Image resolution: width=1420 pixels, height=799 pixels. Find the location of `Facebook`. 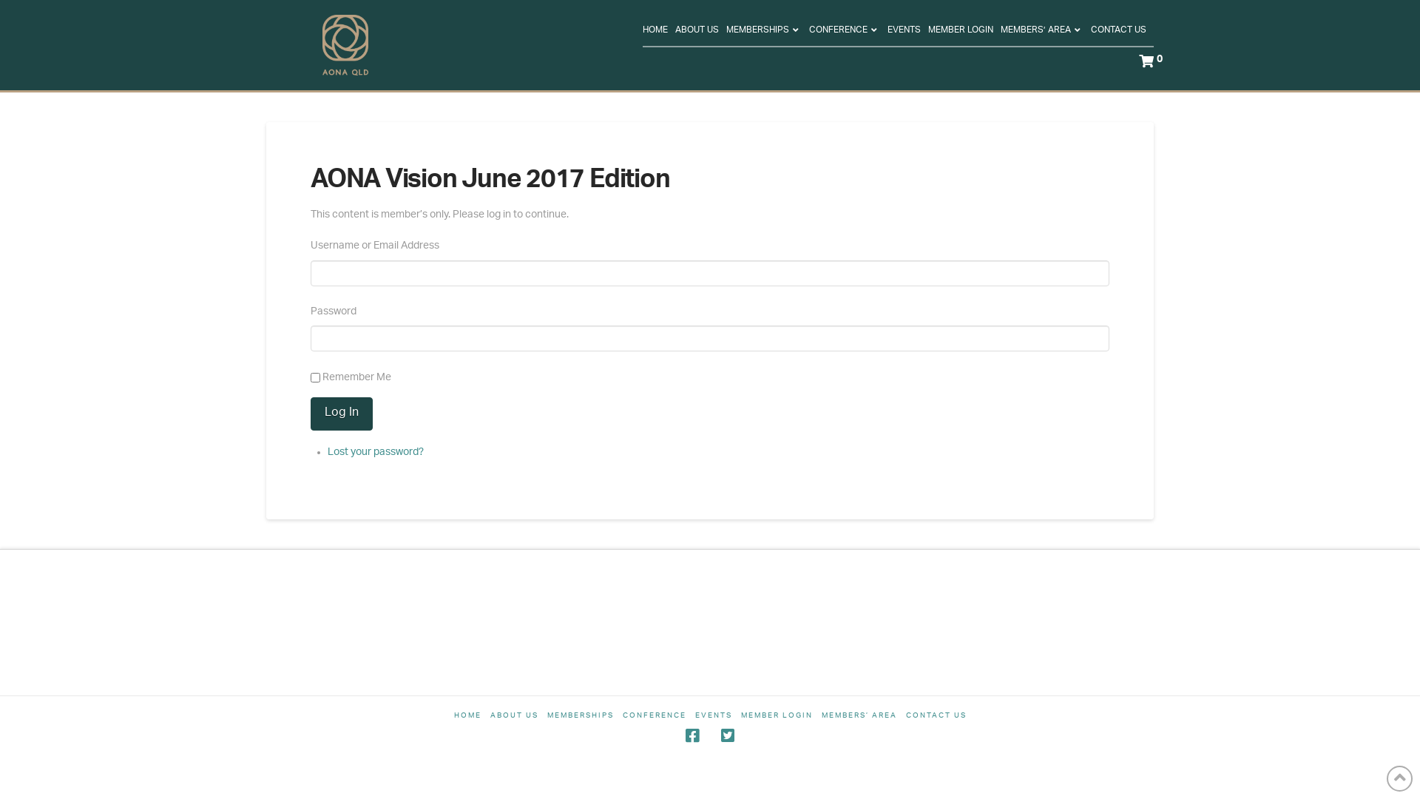

Facebook is located at coordinates (692, 735).